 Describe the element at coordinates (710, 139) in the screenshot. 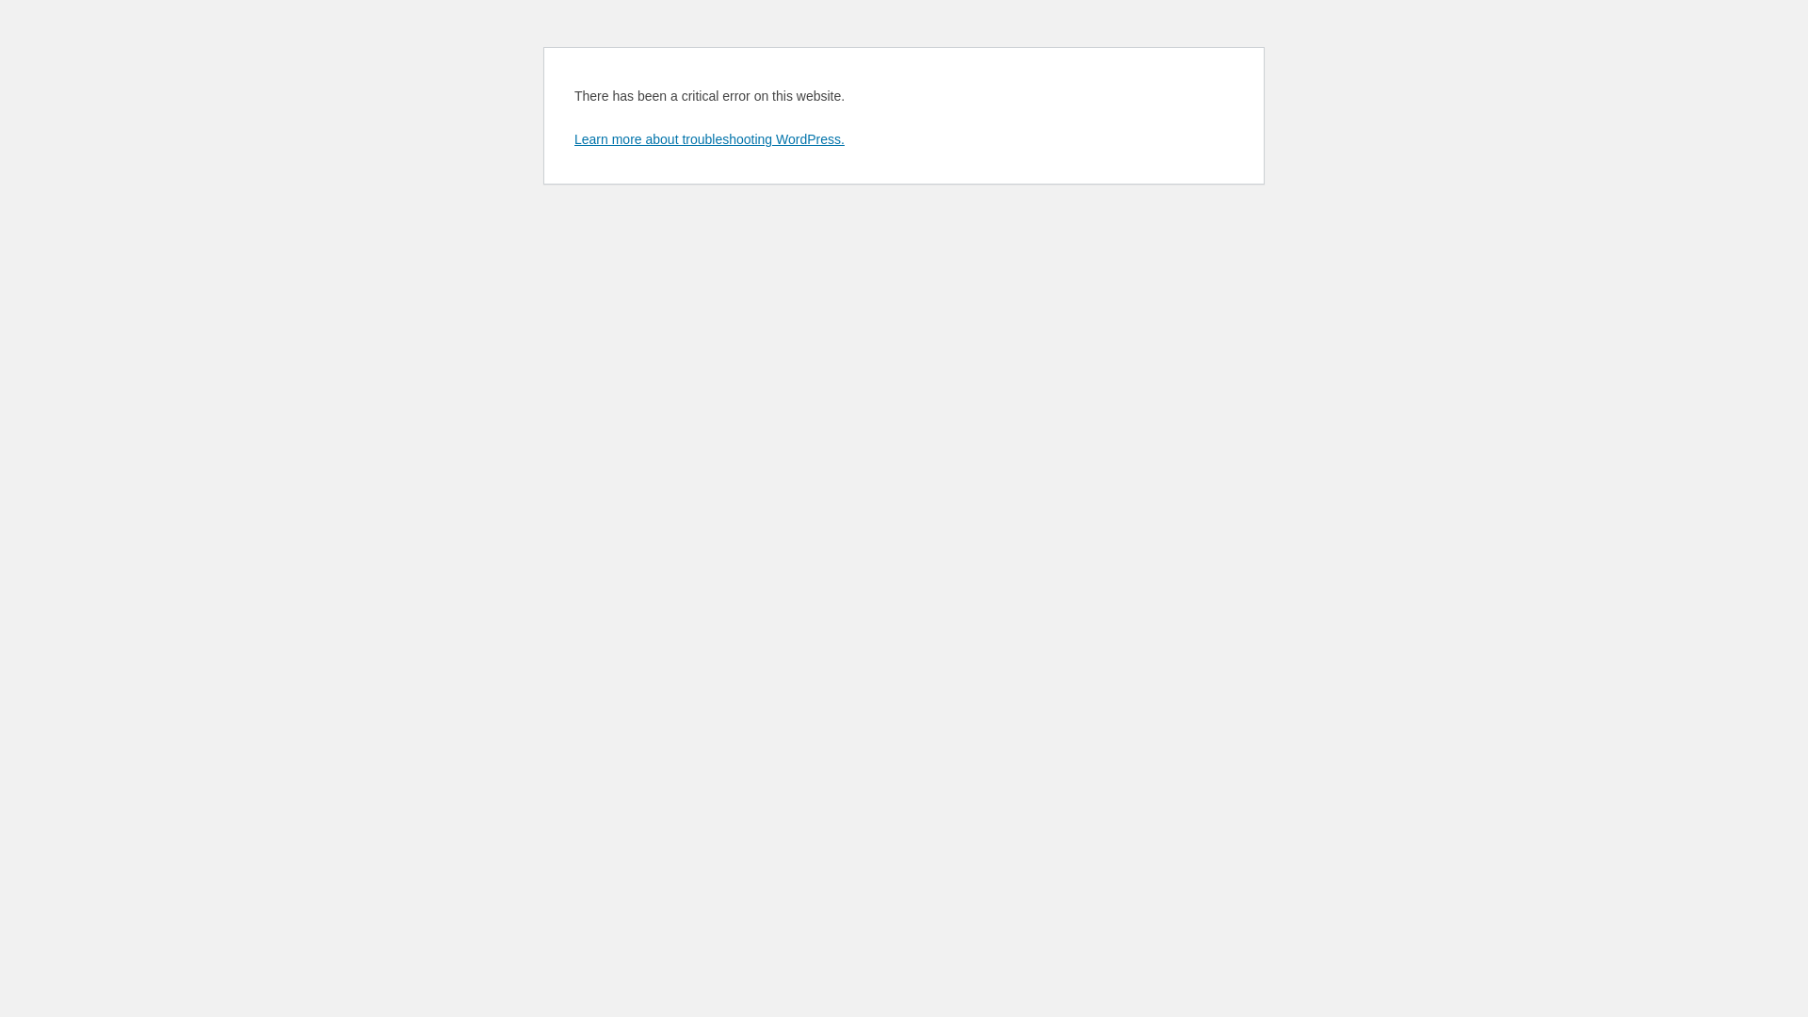

I see `Learn more about troubleshooting WordPress.` at that location.